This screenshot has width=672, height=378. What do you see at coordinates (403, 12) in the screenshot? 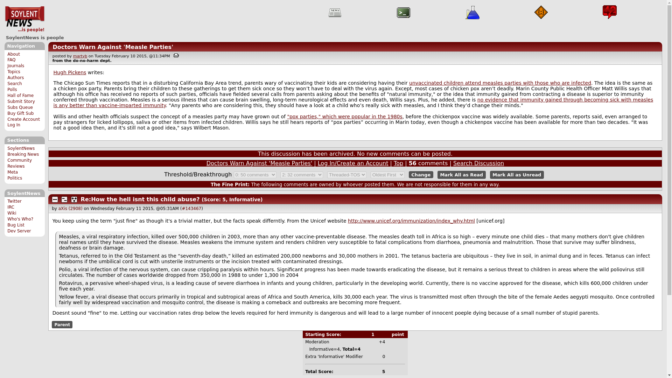
I see `OS` at bounding box center [403, 12].